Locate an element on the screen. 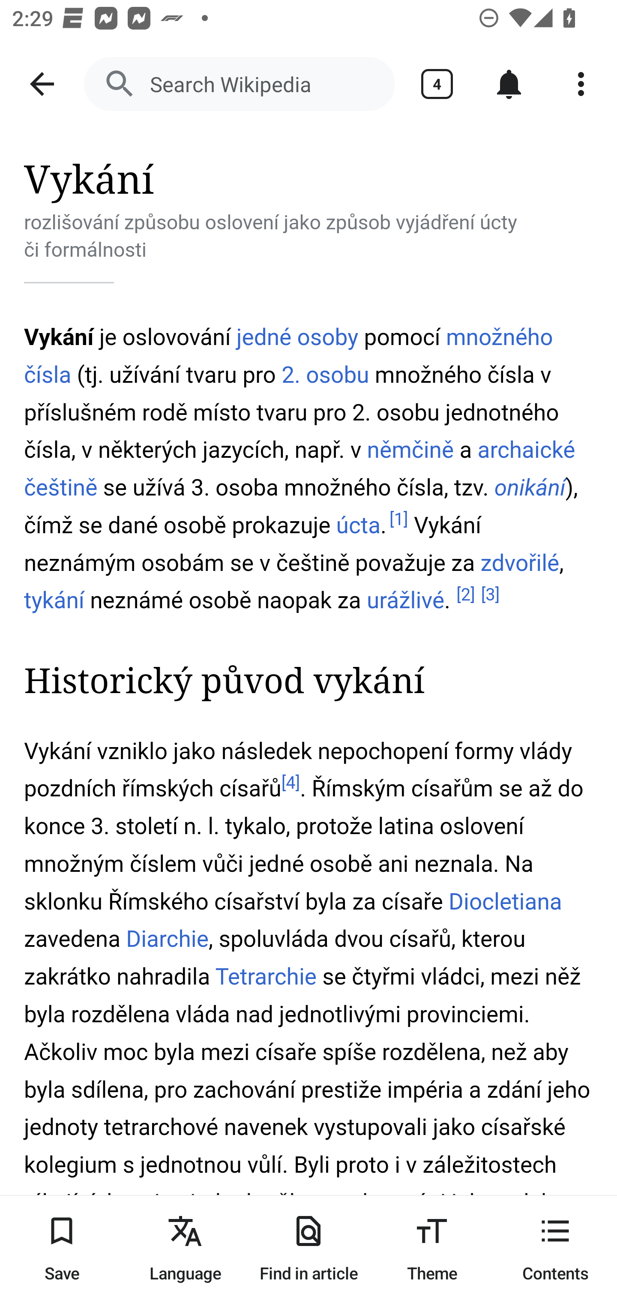 The image size is (617, 1303). tykání is located at coordinates (54, 600).